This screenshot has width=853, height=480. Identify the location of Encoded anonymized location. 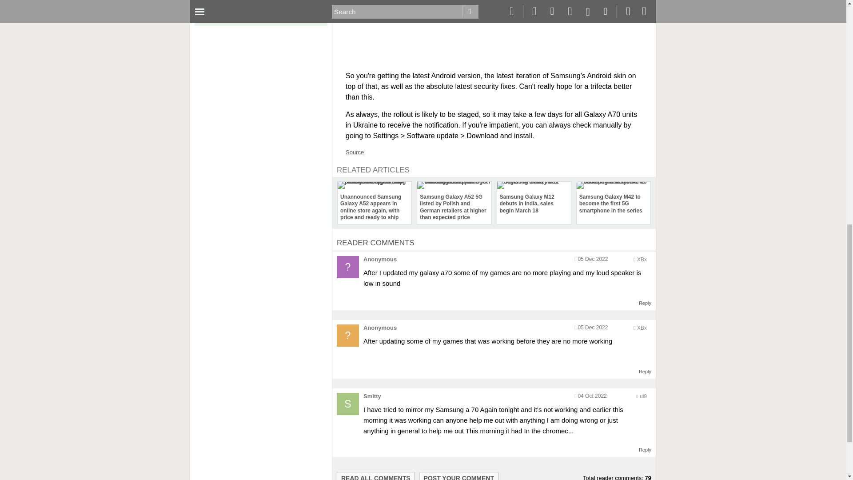
(642, 259).